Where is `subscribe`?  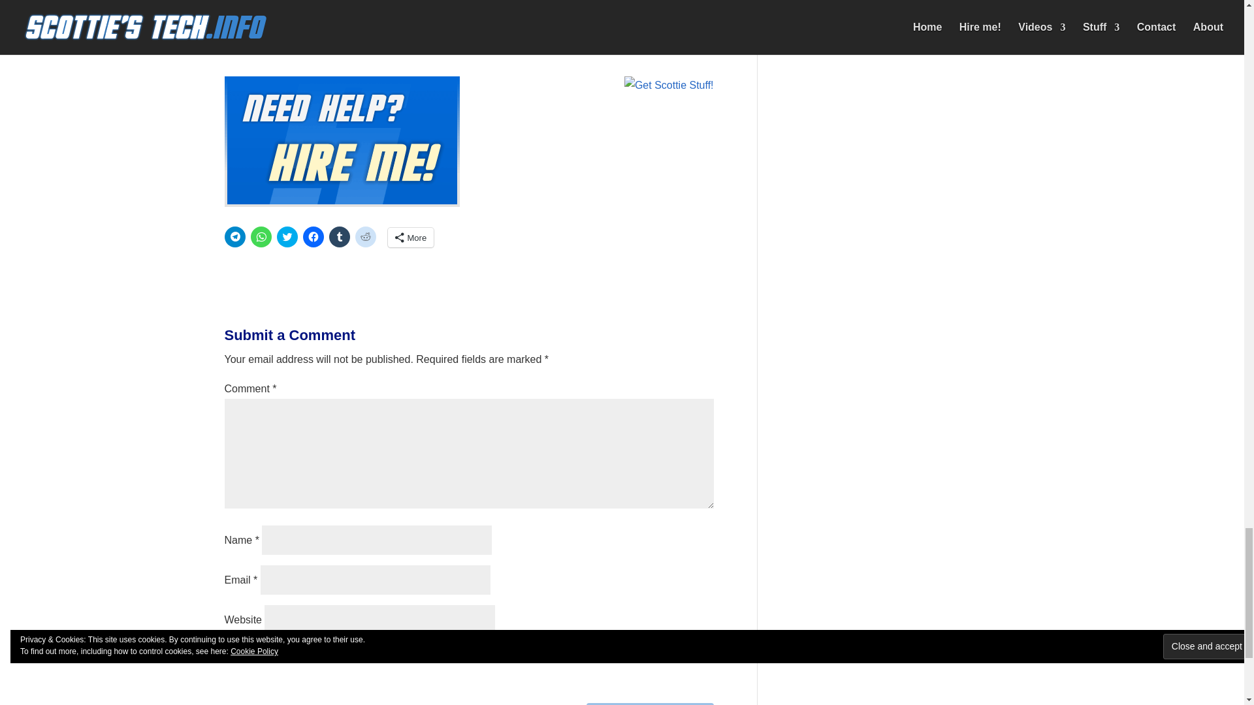 subscribe is located at coordinates (231, 653).